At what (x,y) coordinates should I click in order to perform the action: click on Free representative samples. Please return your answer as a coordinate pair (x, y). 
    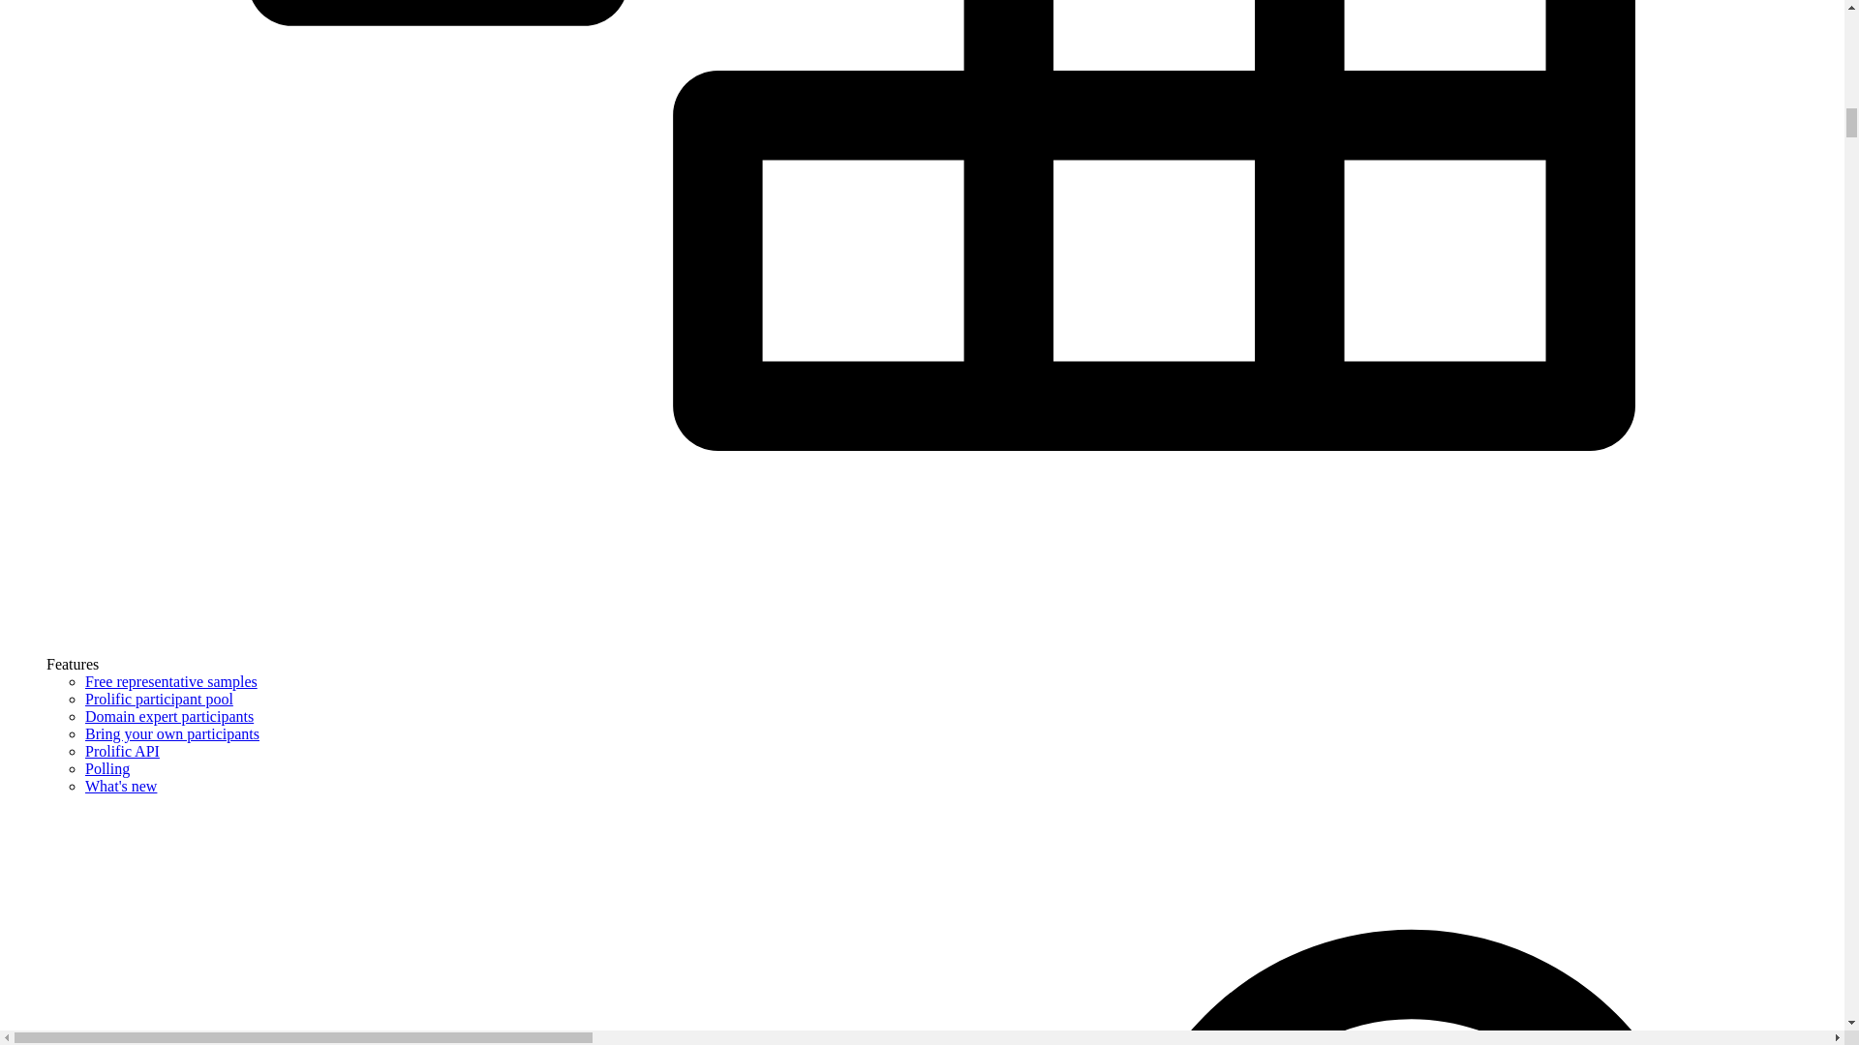
    Looking at the image, I should click on (171, 681).